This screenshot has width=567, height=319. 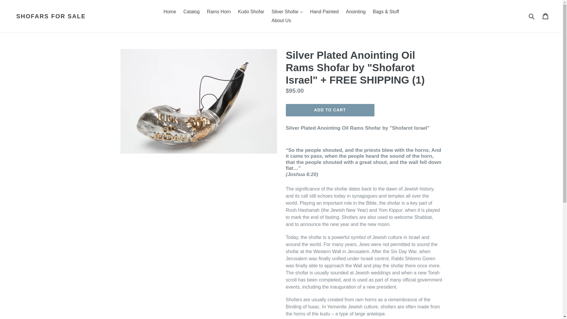 What do you see at coordinates (251, 12) in the screenshot?
I see `Kudo Shofar` at bounding box center [251, 12].